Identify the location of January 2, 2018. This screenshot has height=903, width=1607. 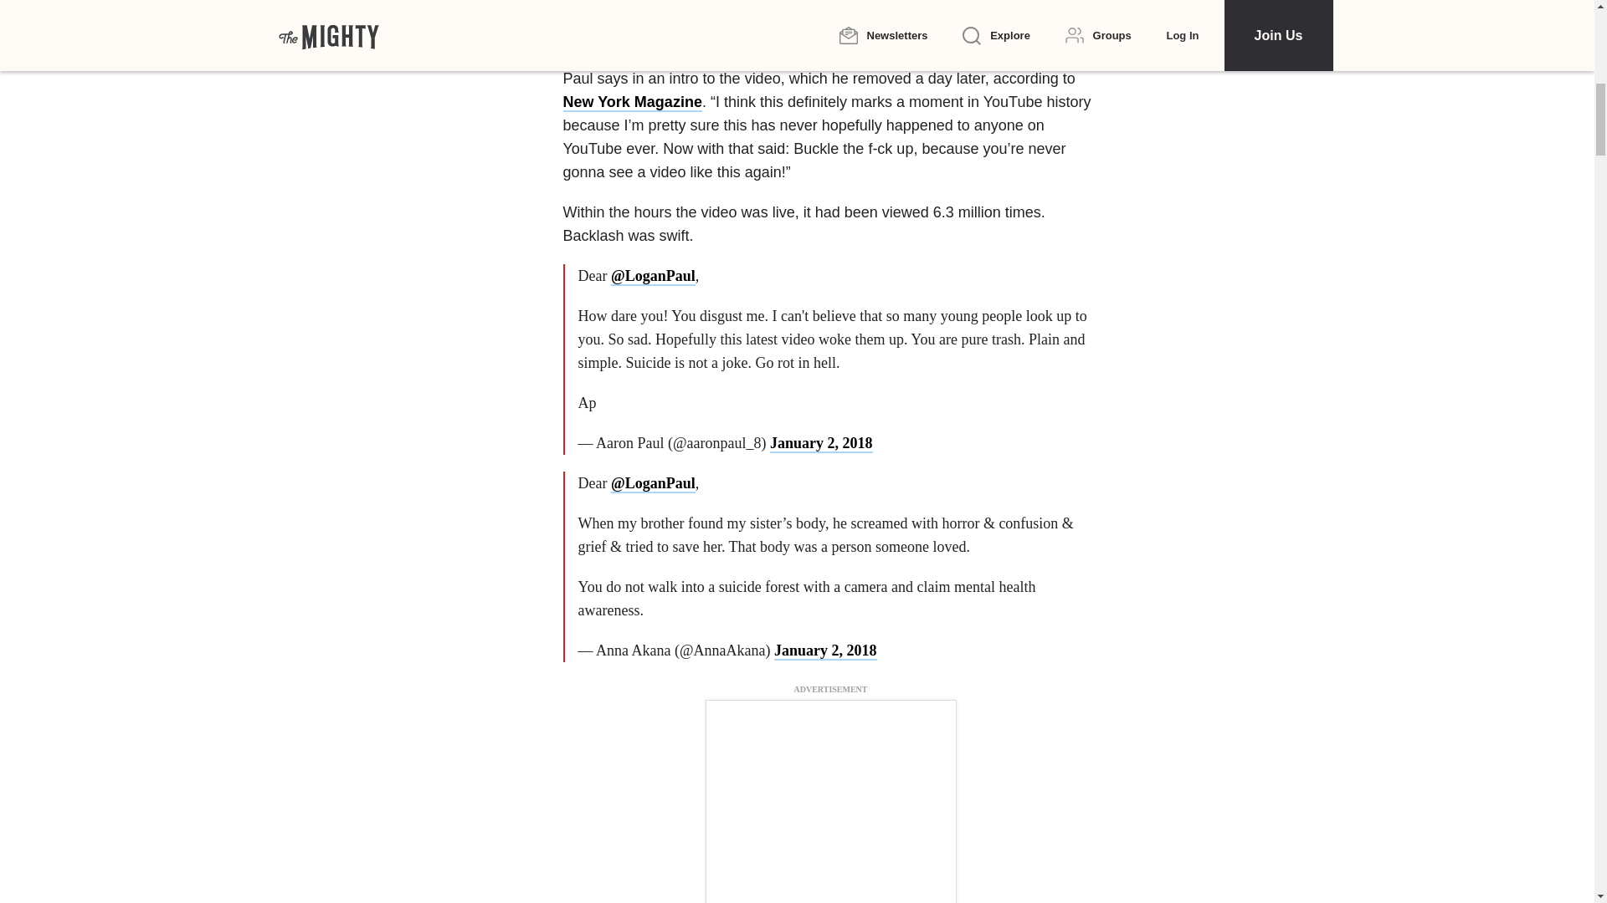
(825, 650).